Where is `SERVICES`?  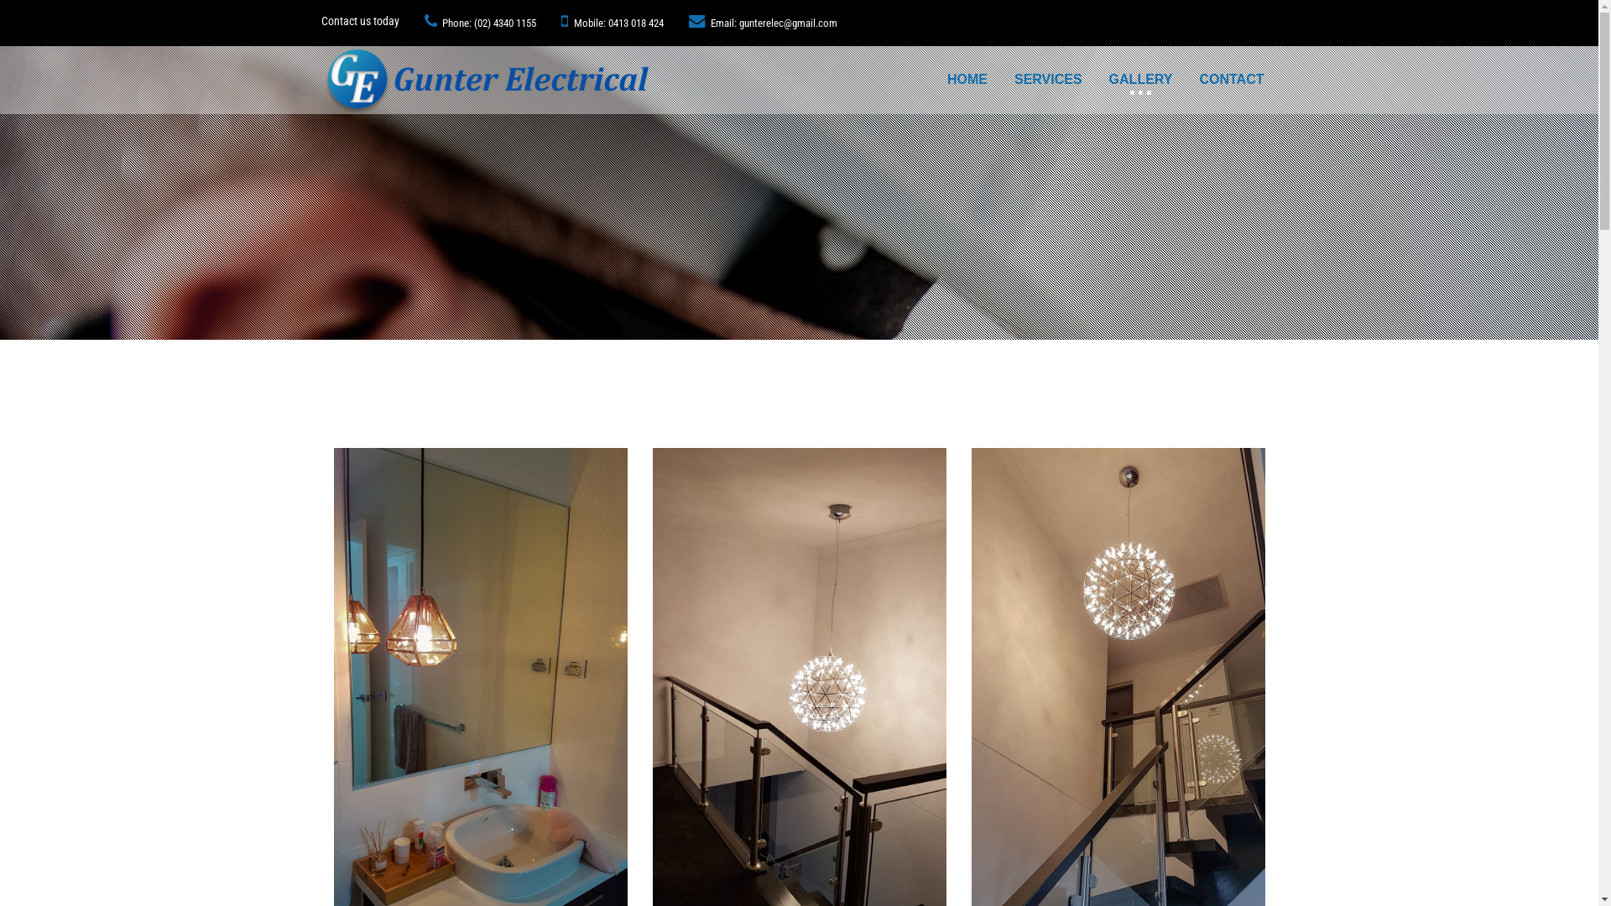 SERVICES is located at coordinates (1049, 67).